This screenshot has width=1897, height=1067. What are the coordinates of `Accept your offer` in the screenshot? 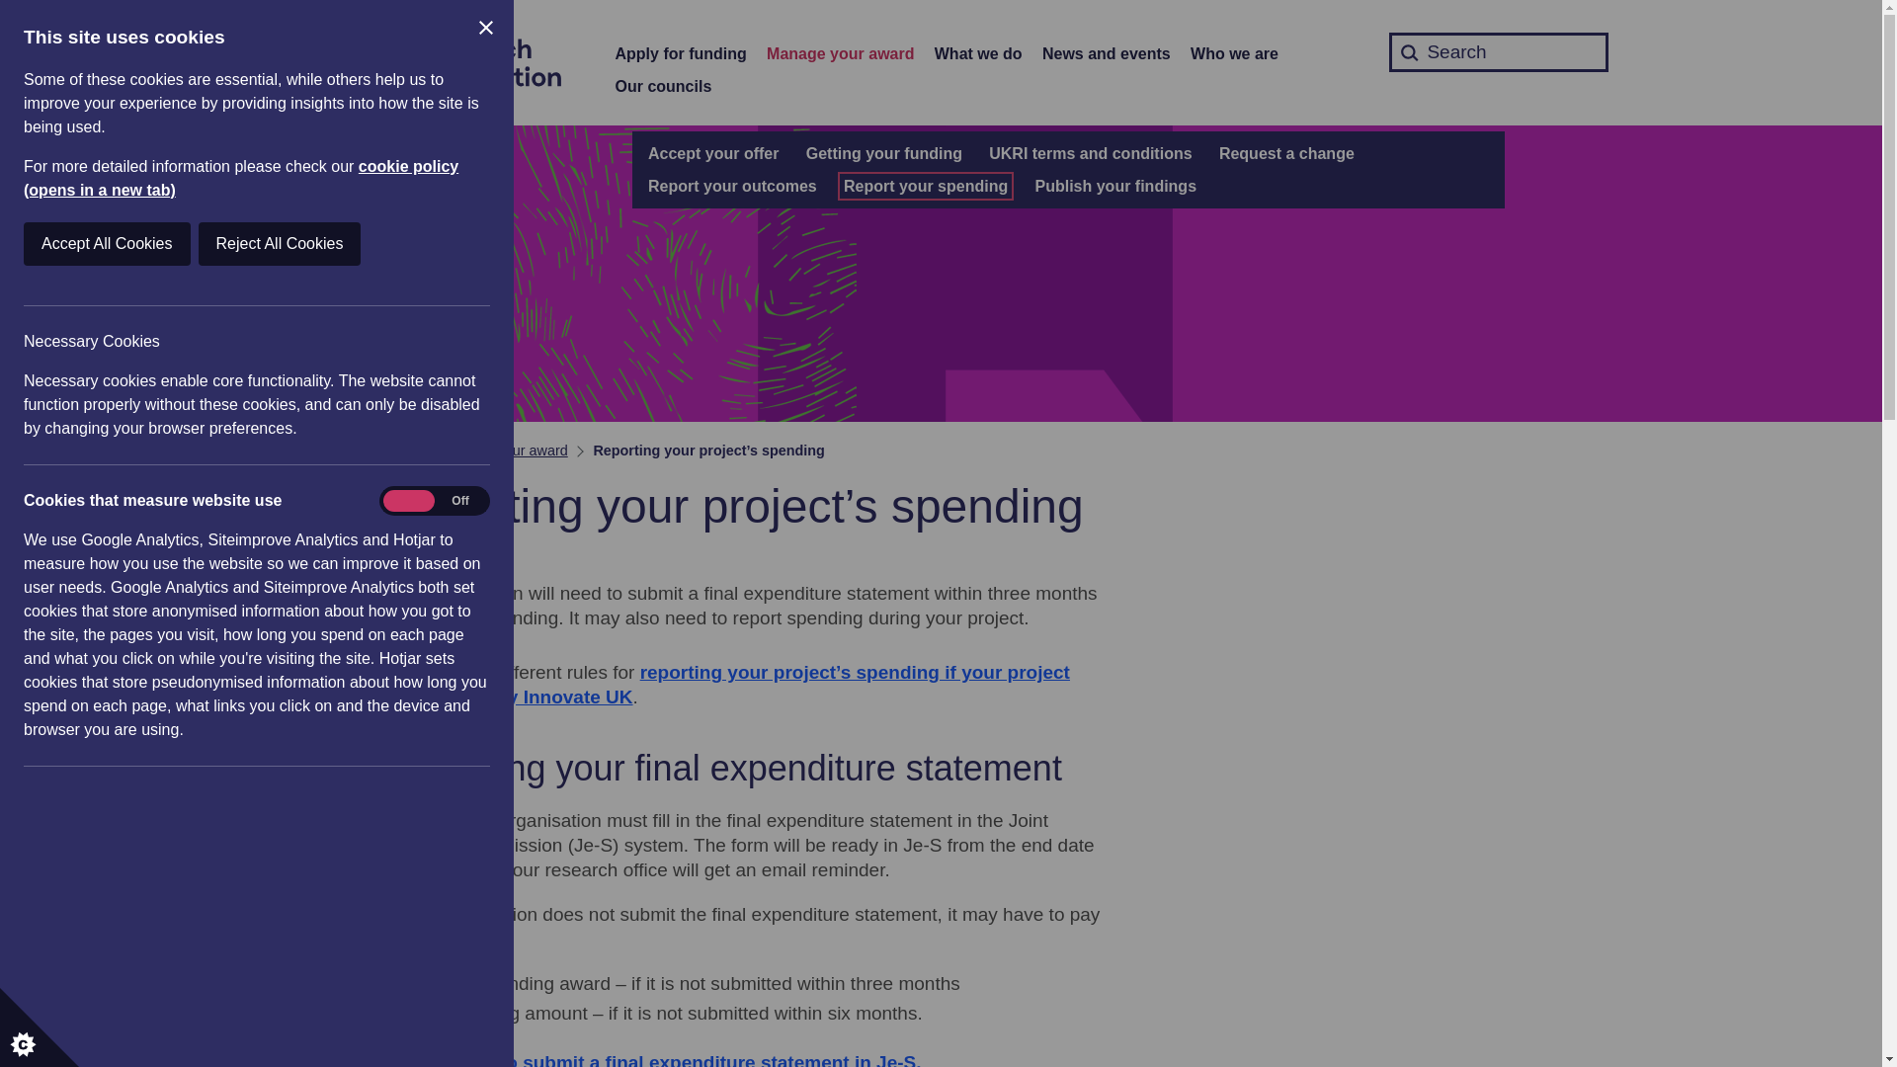 It's located at (713, 153).